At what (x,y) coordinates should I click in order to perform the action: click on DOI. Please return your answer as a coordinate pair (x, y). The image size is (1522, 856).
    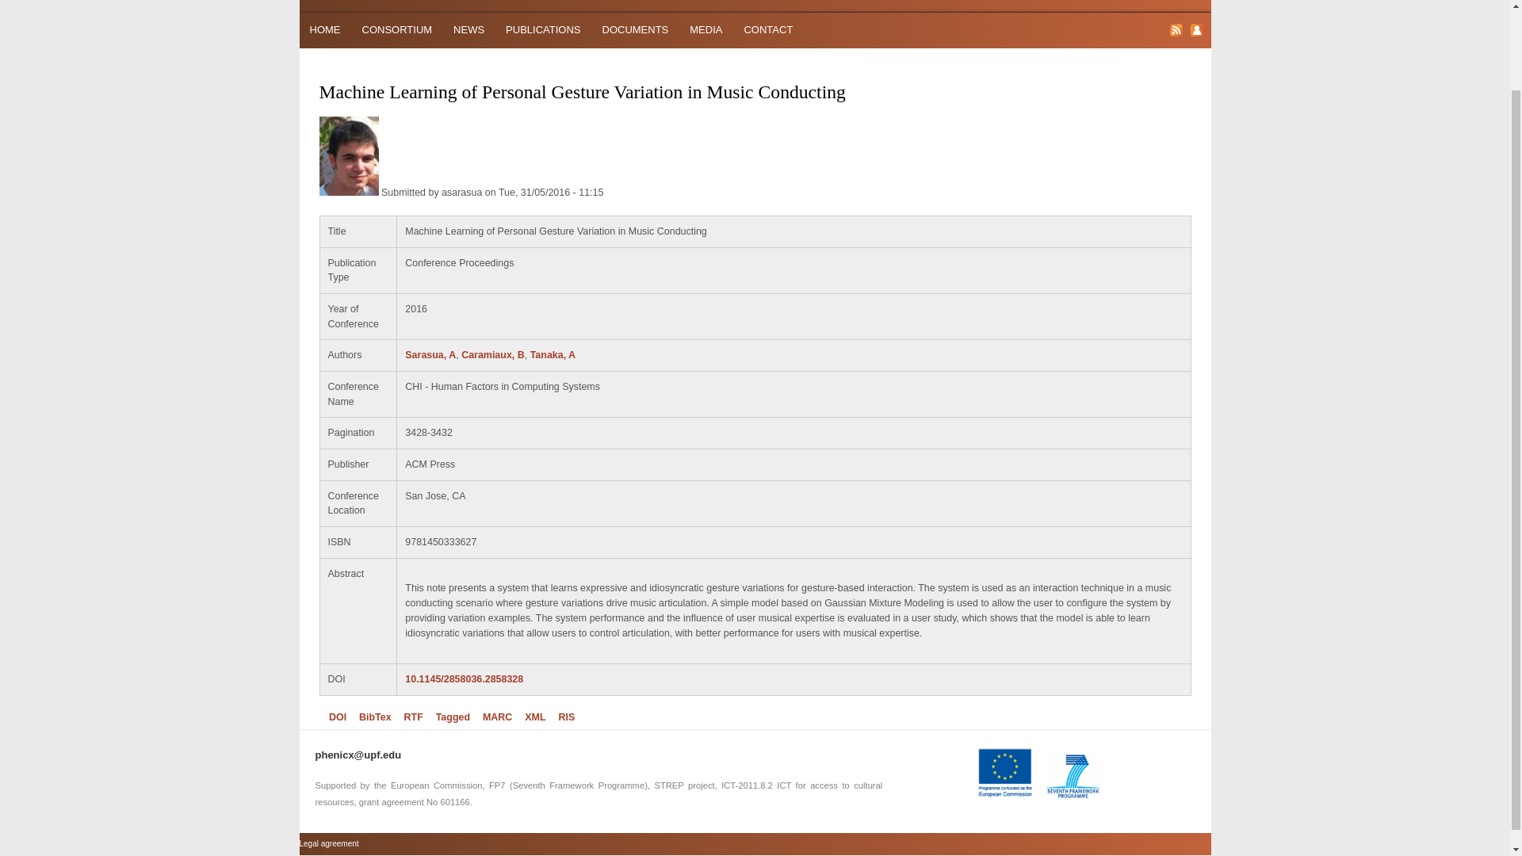
    Looking at the image, I should click on (338, 717).